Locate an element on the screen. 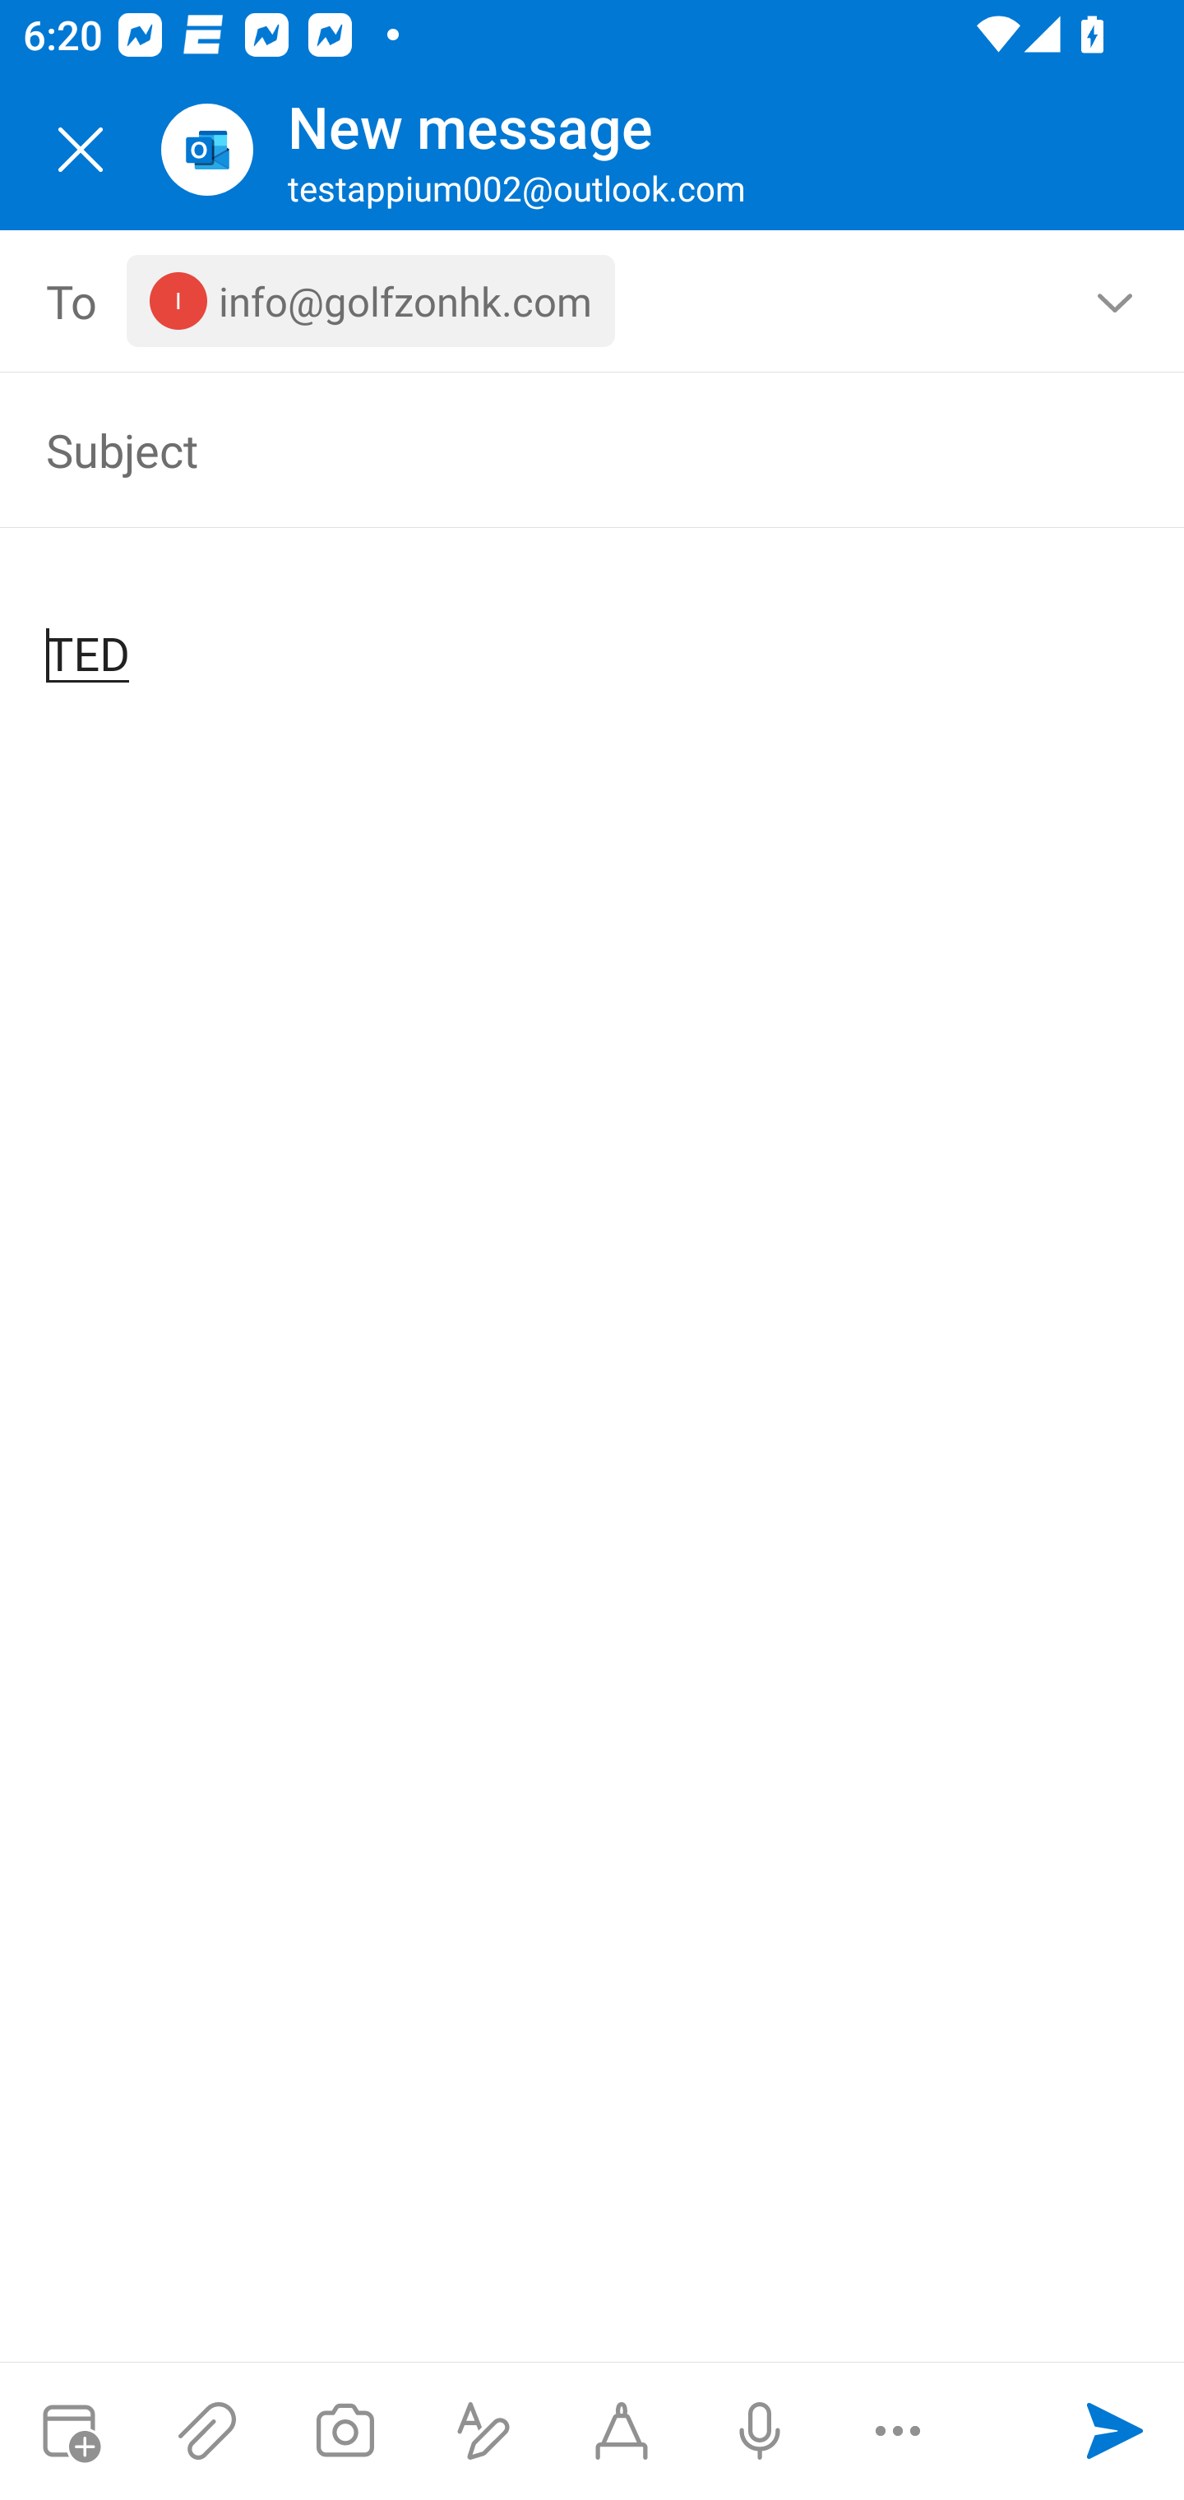  Subject is located at coordinates (546, 449).